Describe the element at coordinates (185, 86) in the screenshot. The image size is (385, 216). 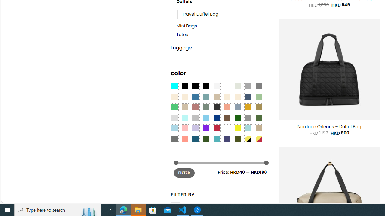
I see `All Black` at that location.